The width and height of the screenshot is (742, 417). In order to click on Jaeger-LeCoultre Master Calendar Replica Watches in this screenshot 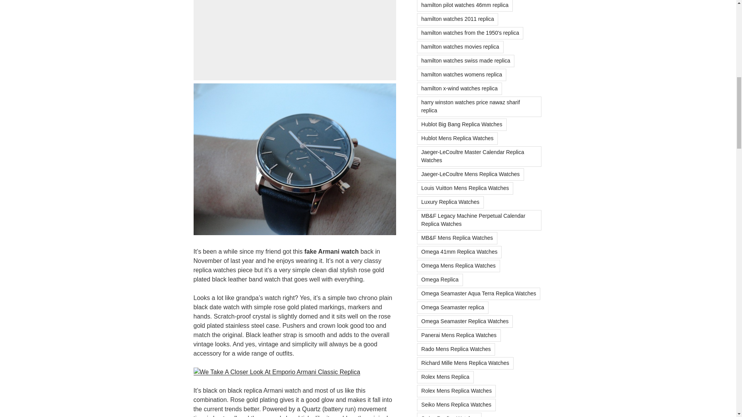, I will do `click(479, 157)`.